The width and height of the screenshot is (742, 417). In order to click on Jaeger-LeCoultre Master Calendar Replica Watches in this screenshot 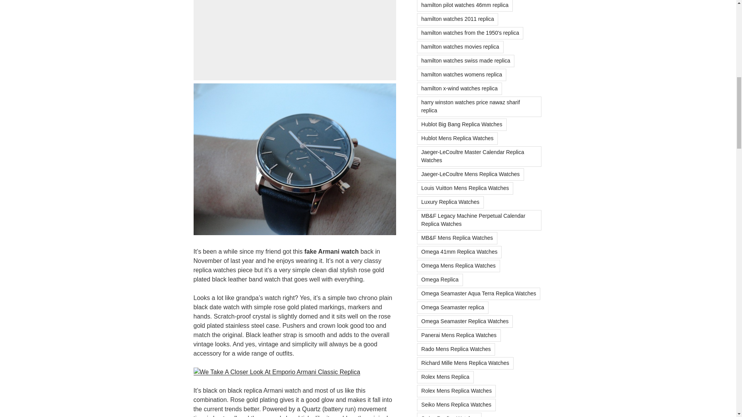, I will do `click(479, 157)`.